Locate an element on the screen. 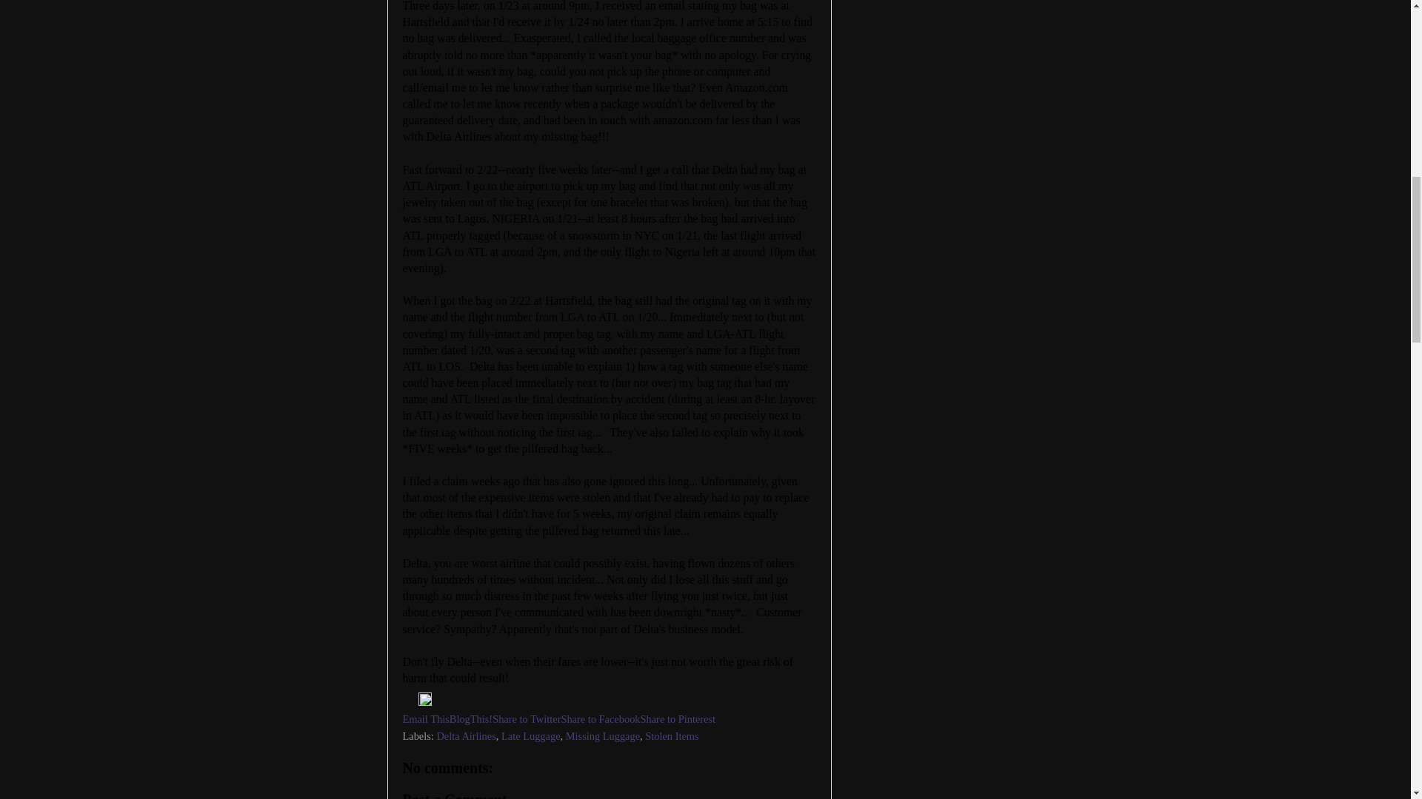  Late Luggage is located at coordinates (530, 736).